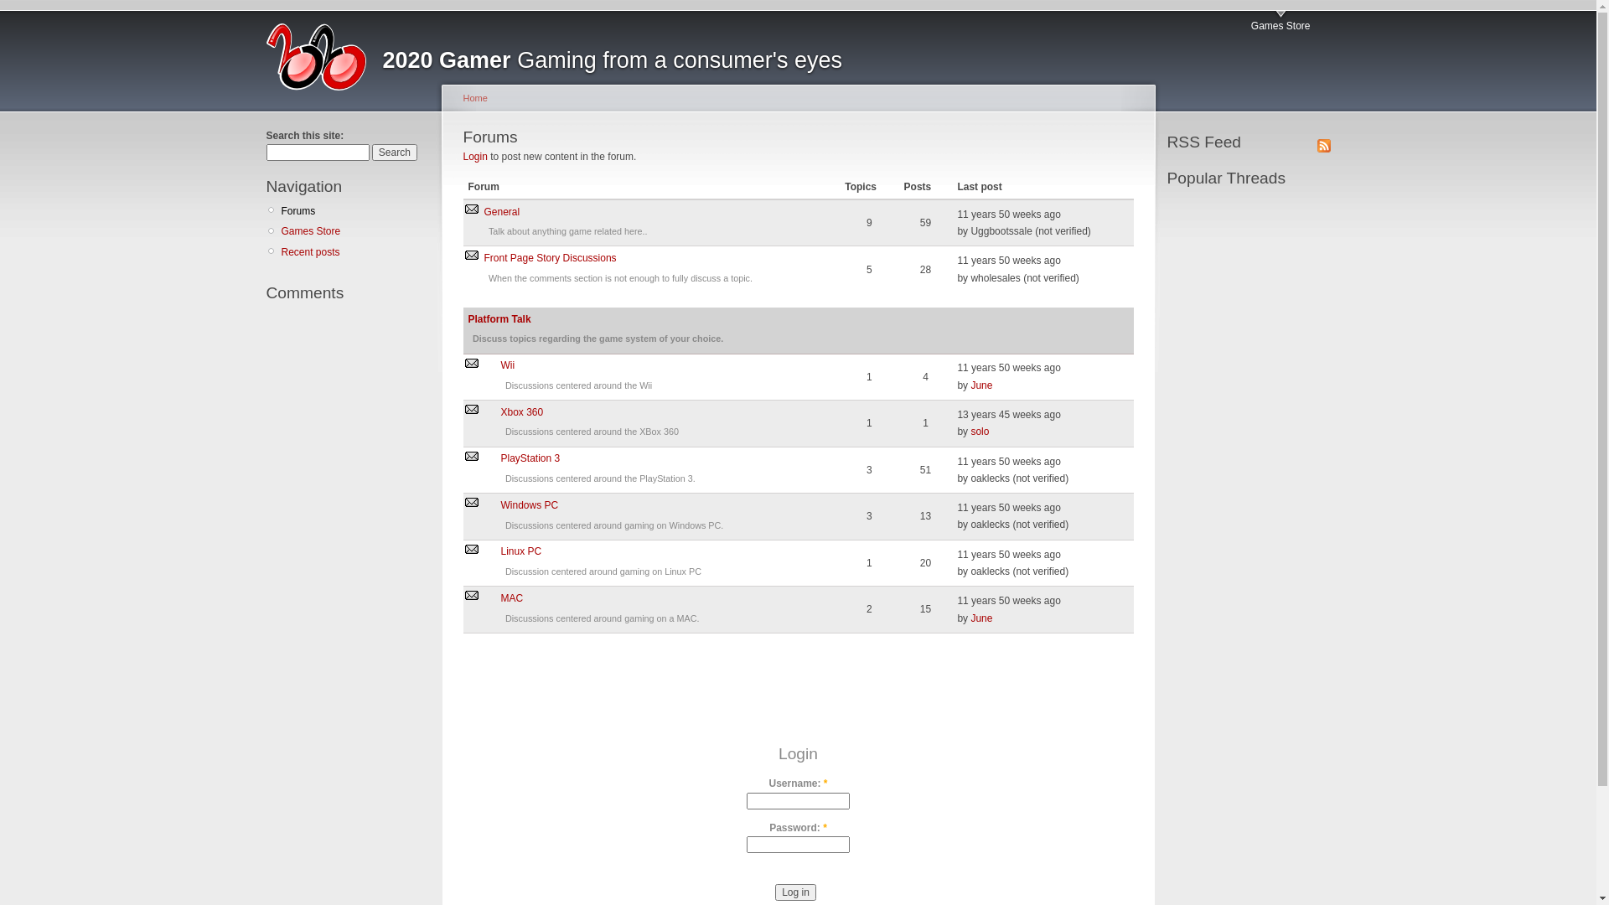 This screenshot has width=1609, height=905. Describe the element at coordinates (474, 157) in the screenshot. I see `Login` at that location.